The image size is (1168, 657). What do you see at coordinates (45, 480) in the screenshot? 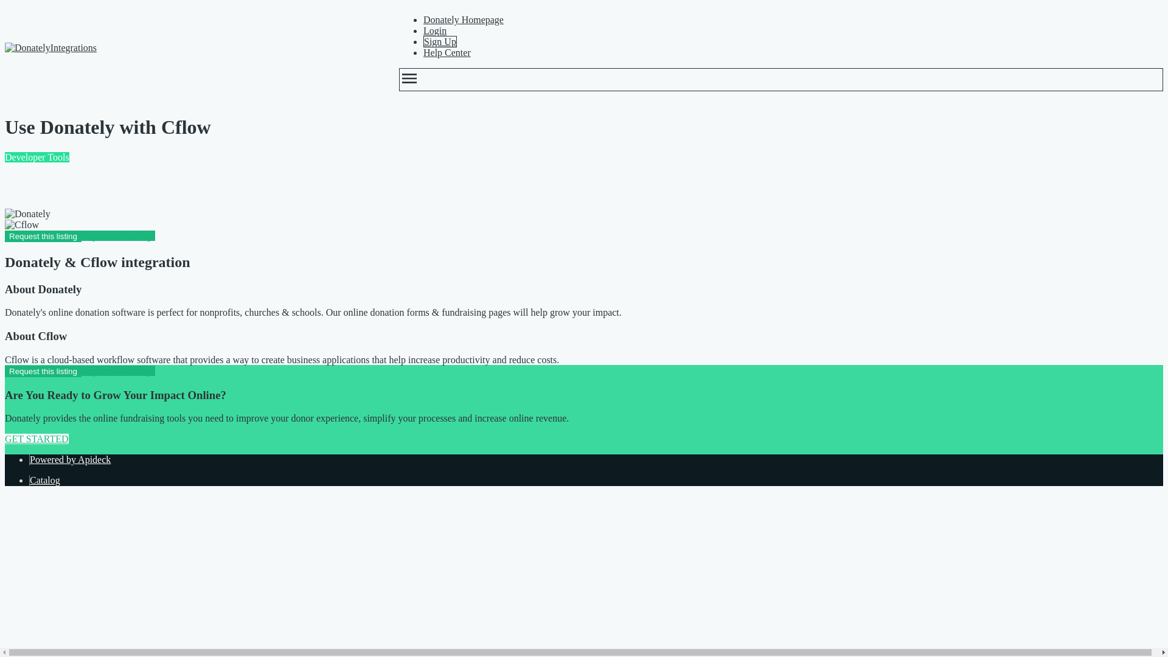
I see `Catalog` at bounding box center [45, 480].